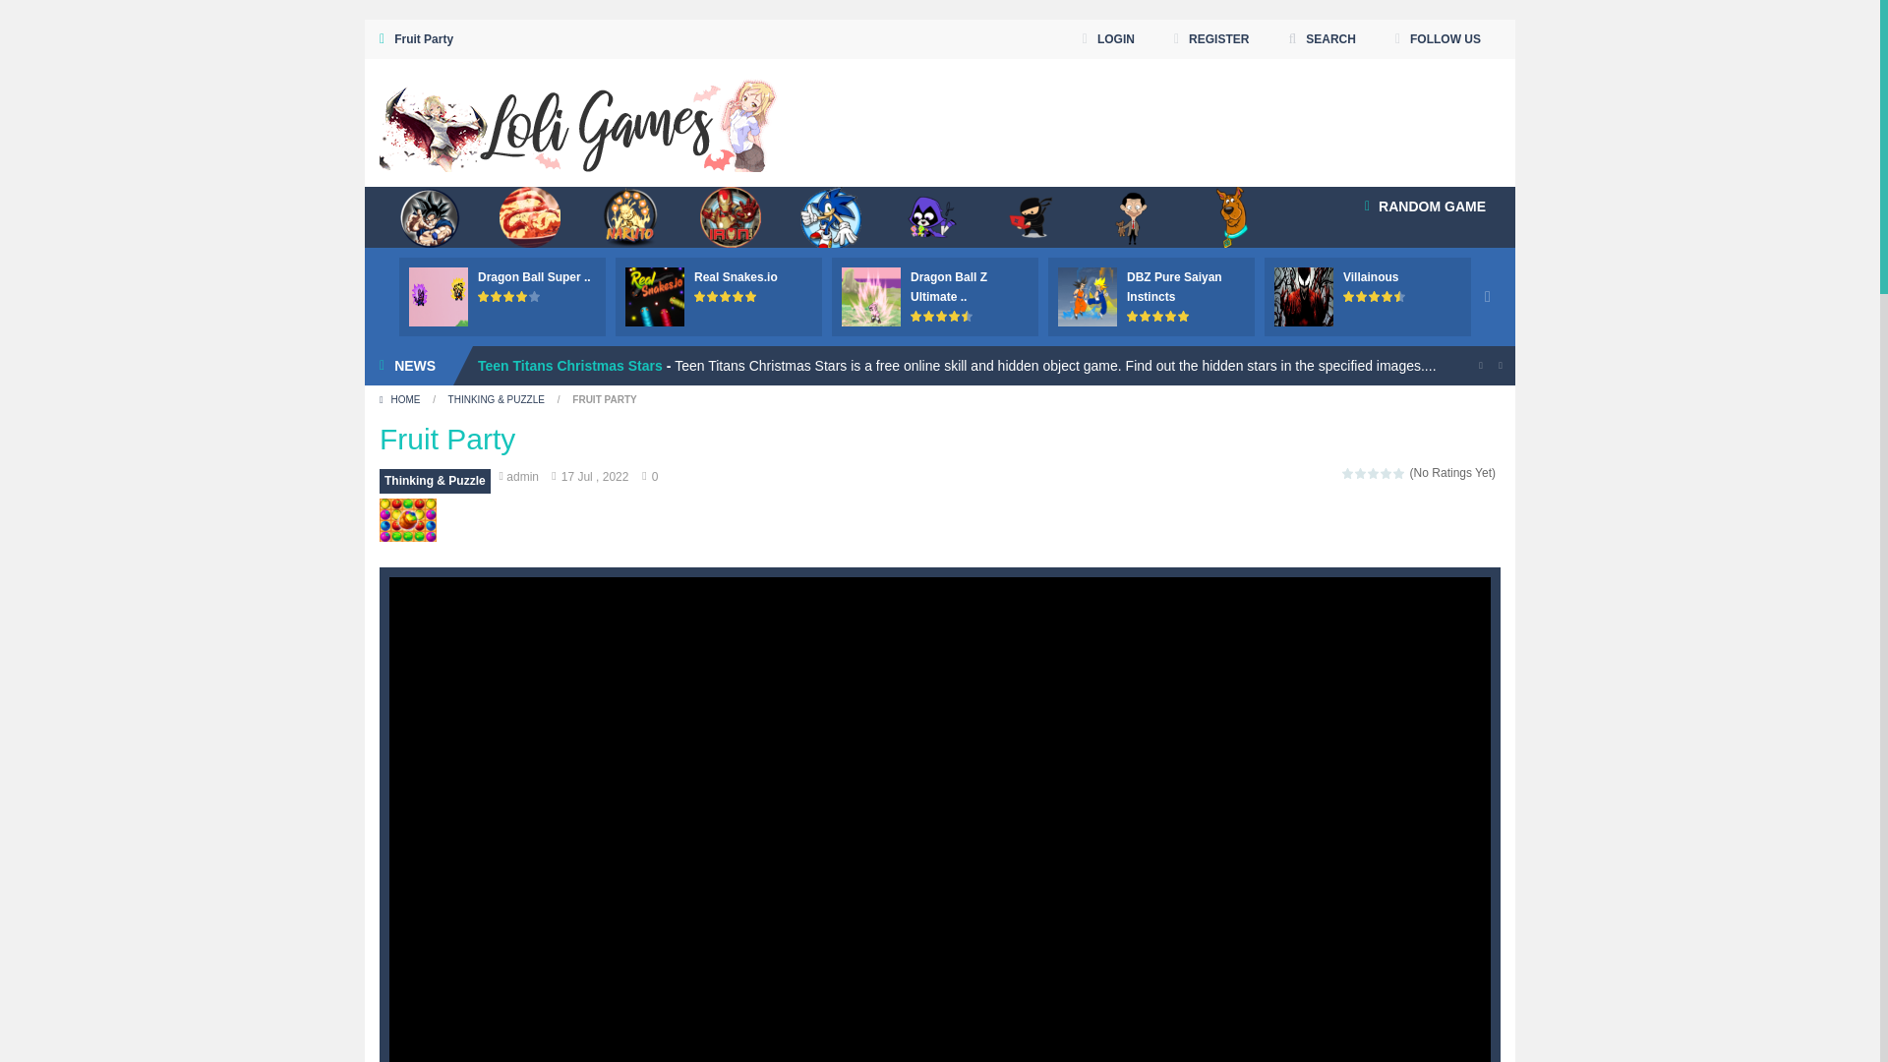 The width and height of the screenshot is (1888, 1062). Describe the element at coordinates (736, 277) in the screenshot. I see `Real Snakes.io` at that location.